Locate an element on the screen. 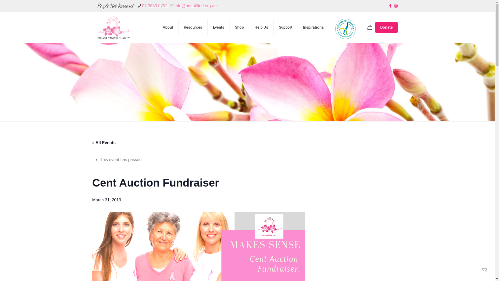 Image resolution: width=499 pixels, height=281 pixels. Support is located at coordinates (285, 27).